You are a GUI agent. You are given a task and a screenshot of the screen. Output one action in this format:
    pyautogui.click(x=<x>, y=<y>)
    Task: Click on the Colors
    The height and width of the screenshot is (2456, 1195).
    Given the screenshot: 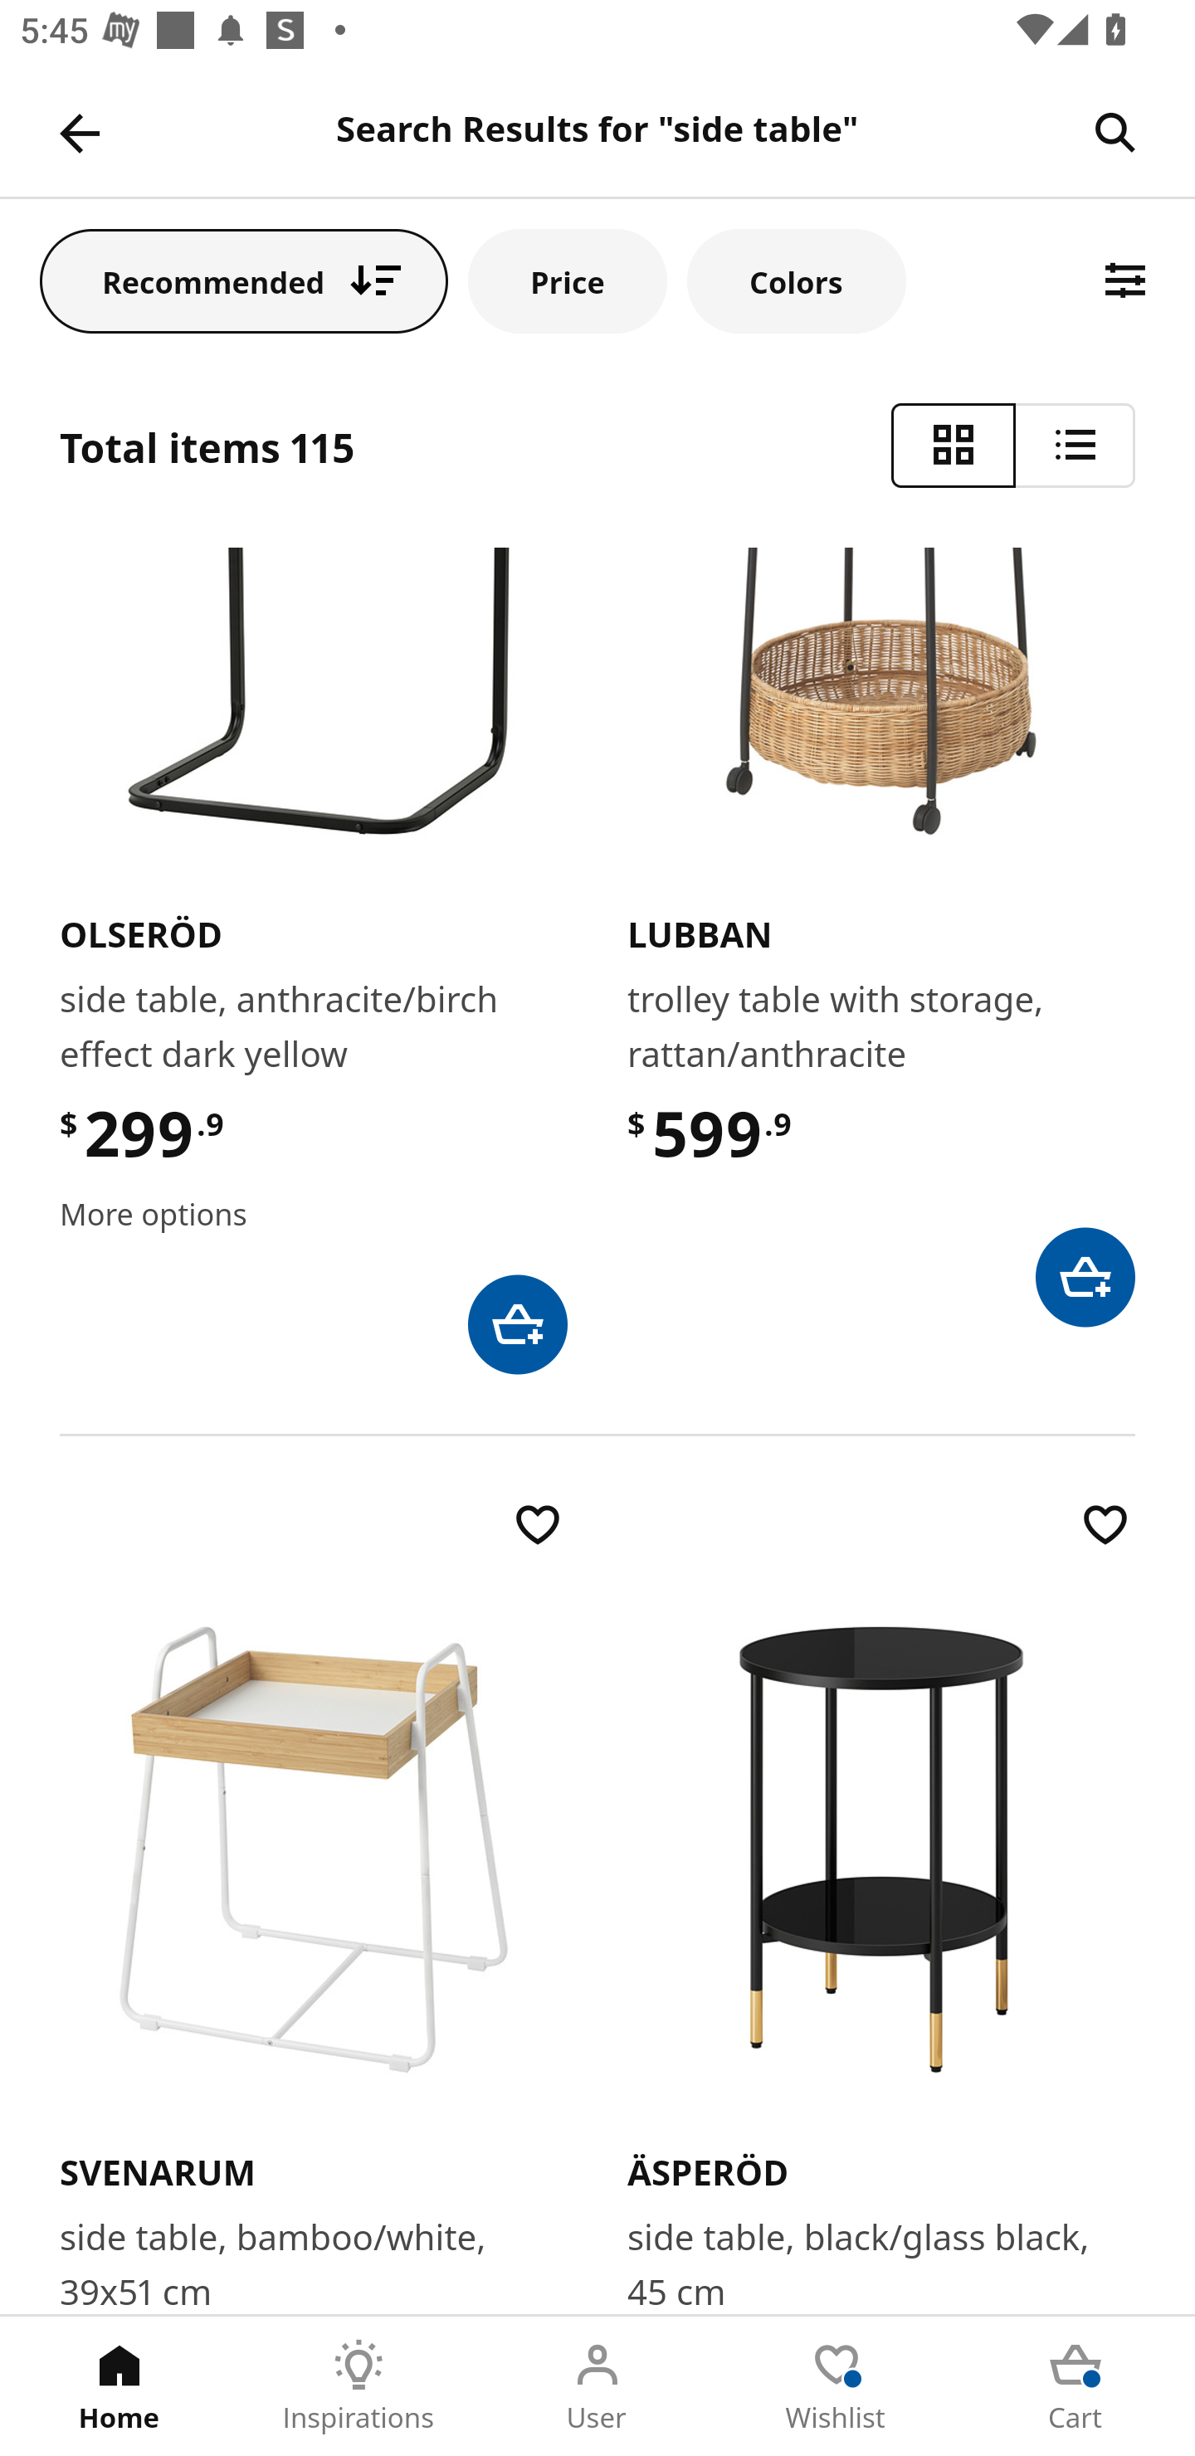 What is the action you would take?
    pyautogui.click(x=796, y=280)
    